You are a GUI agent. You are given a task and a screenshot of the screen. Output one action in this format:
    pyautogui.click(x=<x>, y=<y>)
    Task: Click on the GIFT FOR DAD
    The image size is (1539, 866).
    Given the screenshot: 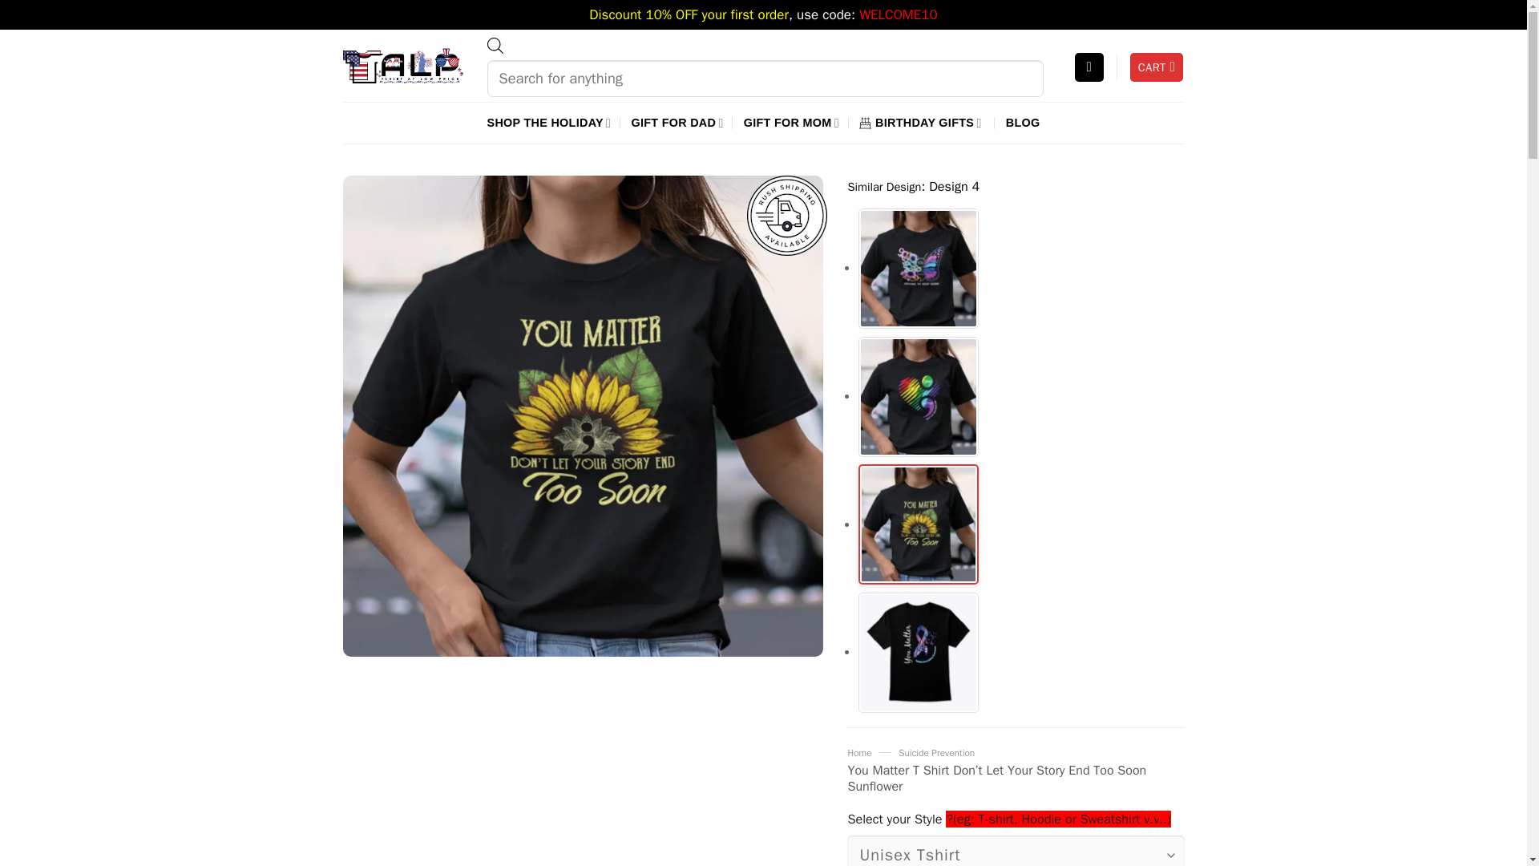 What is the action you would take?
    pyautogui.click(x=677, y=123)
    